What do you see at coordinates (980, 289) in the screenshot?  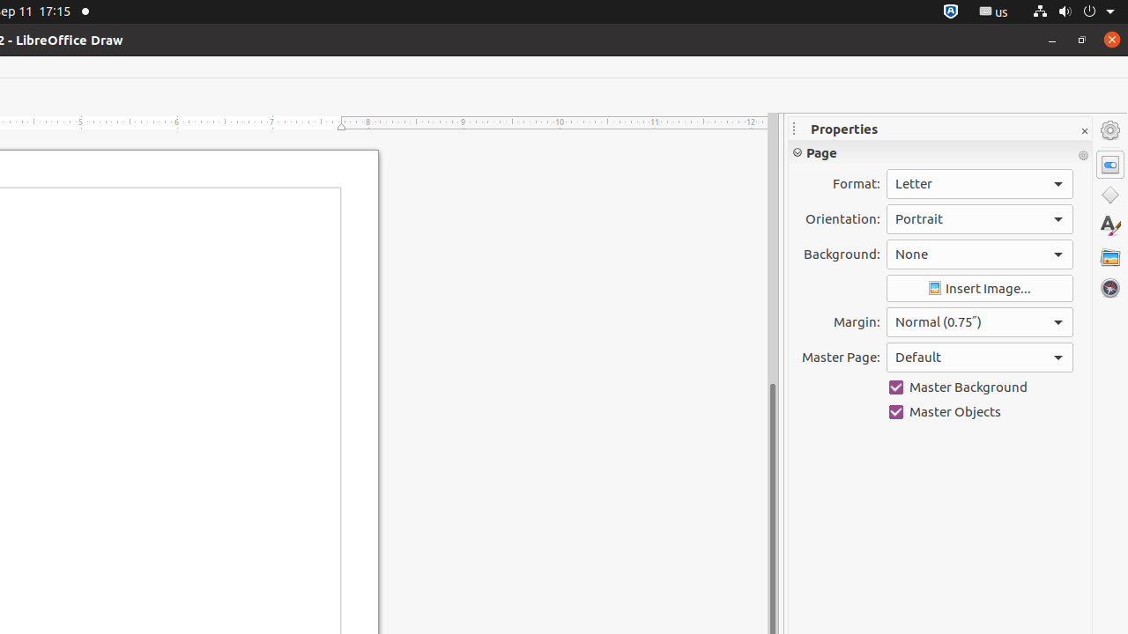 I see `Insert Image` at bounding box center [980, 289].